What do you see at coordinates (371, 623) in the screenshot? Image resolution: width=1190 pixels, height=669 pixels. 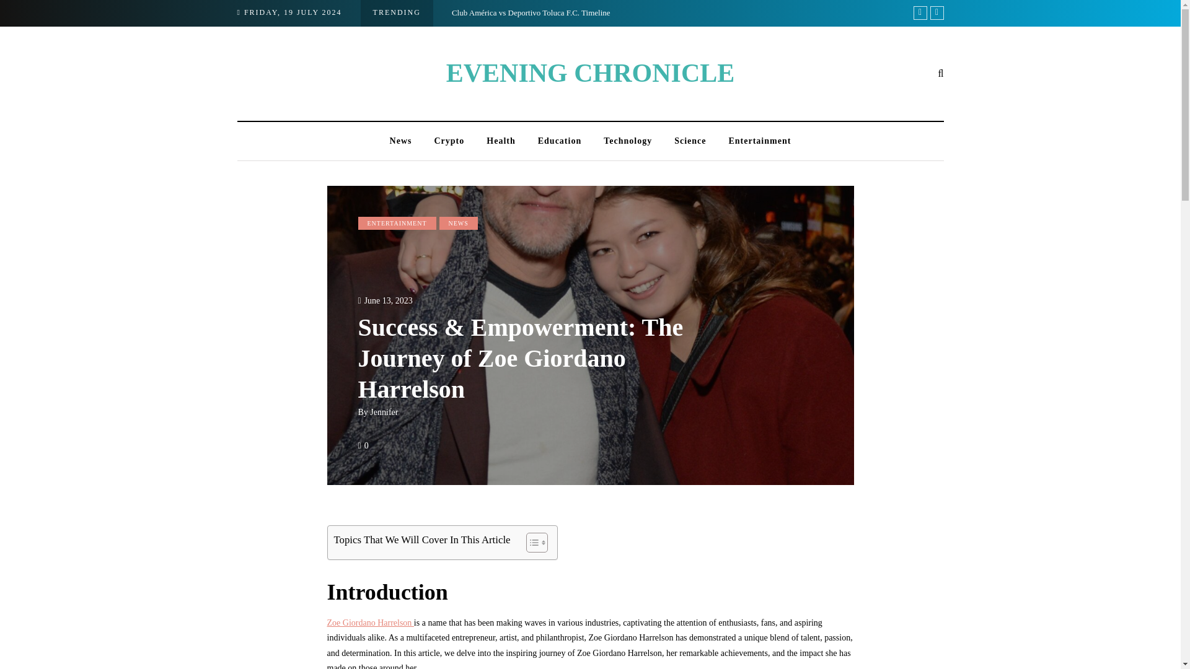 I see `Zoe Giordano Harrelson` at bounding box center [371, 623].